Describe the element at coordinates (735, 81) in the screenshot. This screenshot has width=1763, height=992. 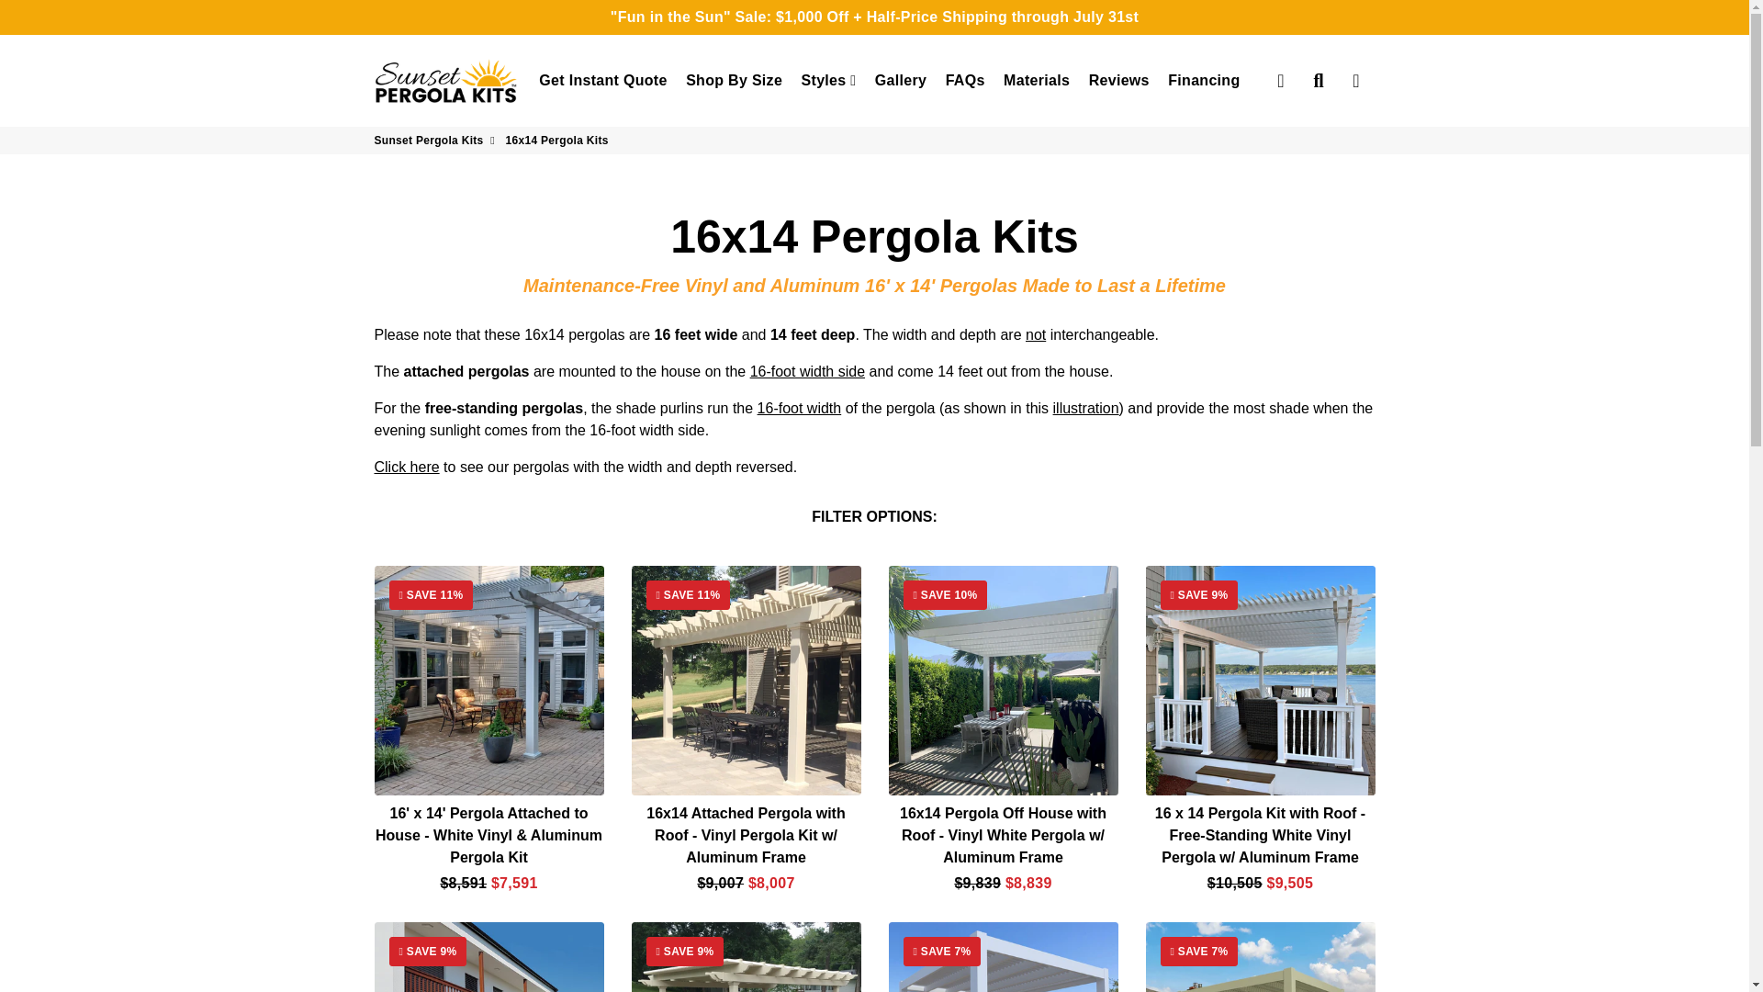
I see `Shop By Size` at that location.